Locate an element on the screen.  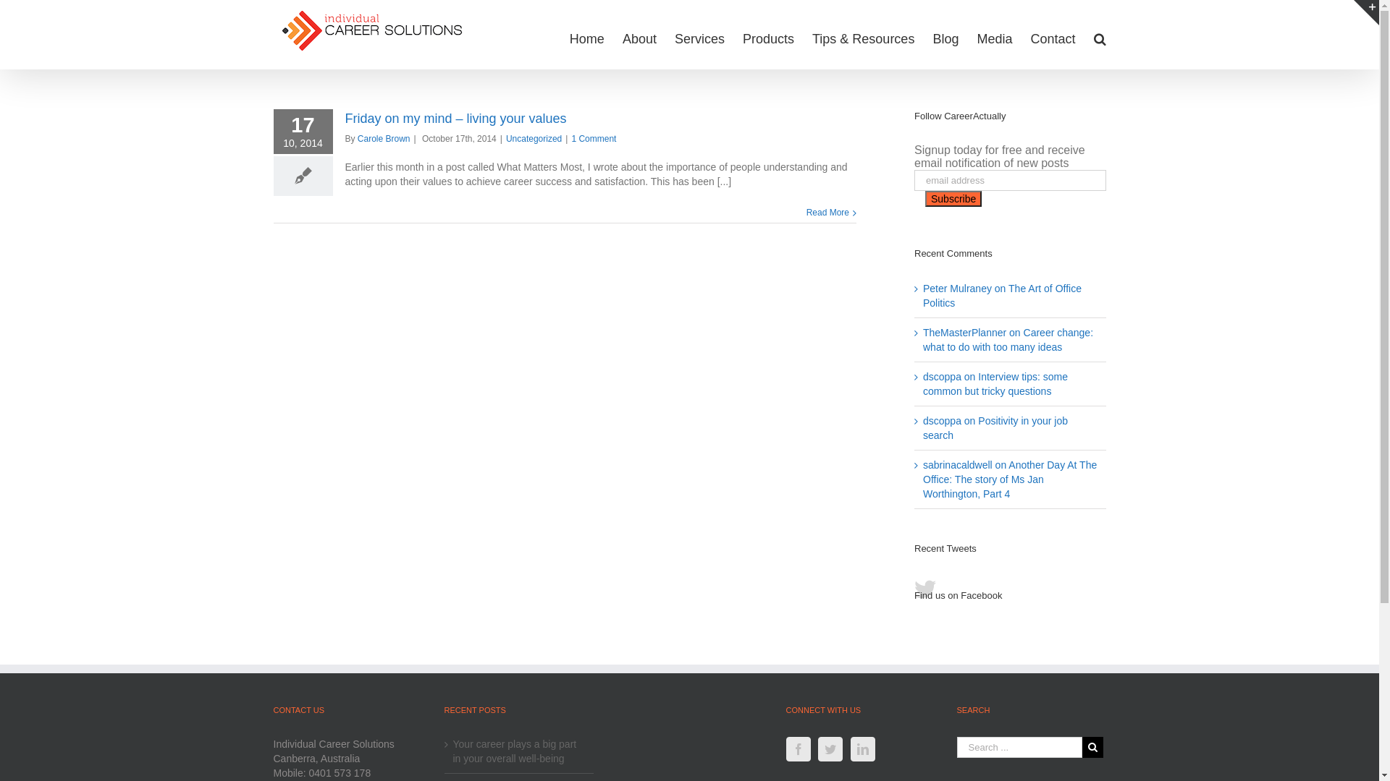
Tips & Resources is located at coordinates (863, 38).